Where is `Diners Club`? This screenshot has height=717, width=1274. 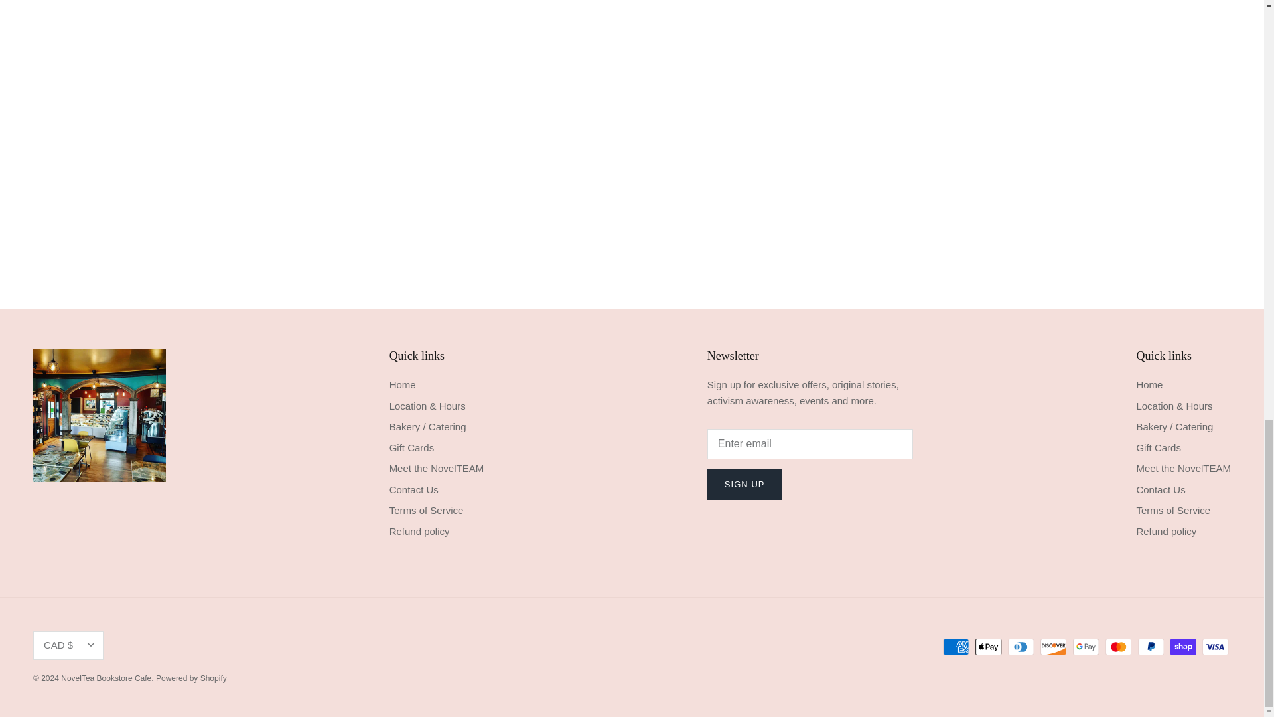 Diners Club is located at coordinates (1021, 647).